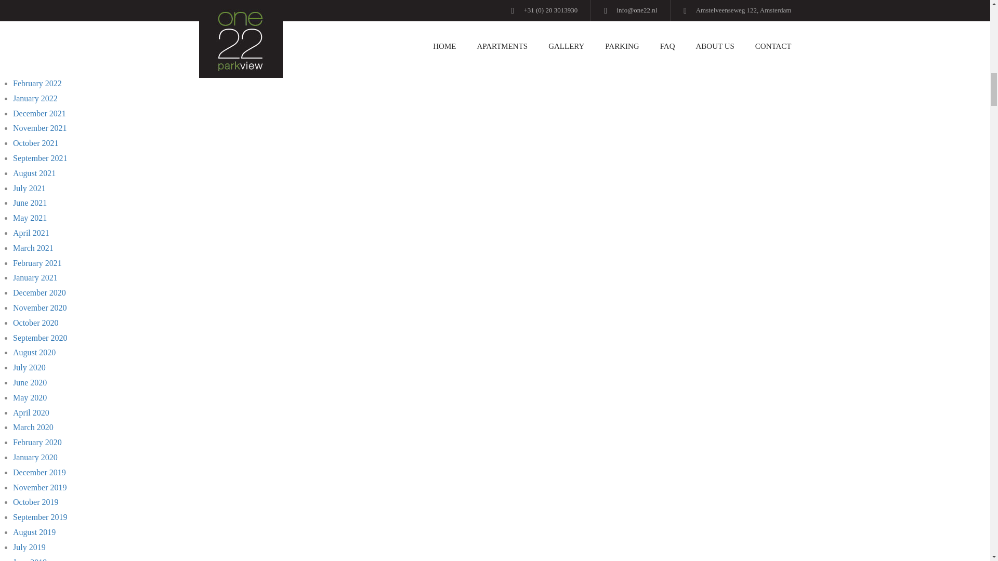 The height and width of the screenshot is (561, 998). What do you see at coordinates (33, 69) in the screenshot?
I see `March 2022` at bounding box center [33, 69].